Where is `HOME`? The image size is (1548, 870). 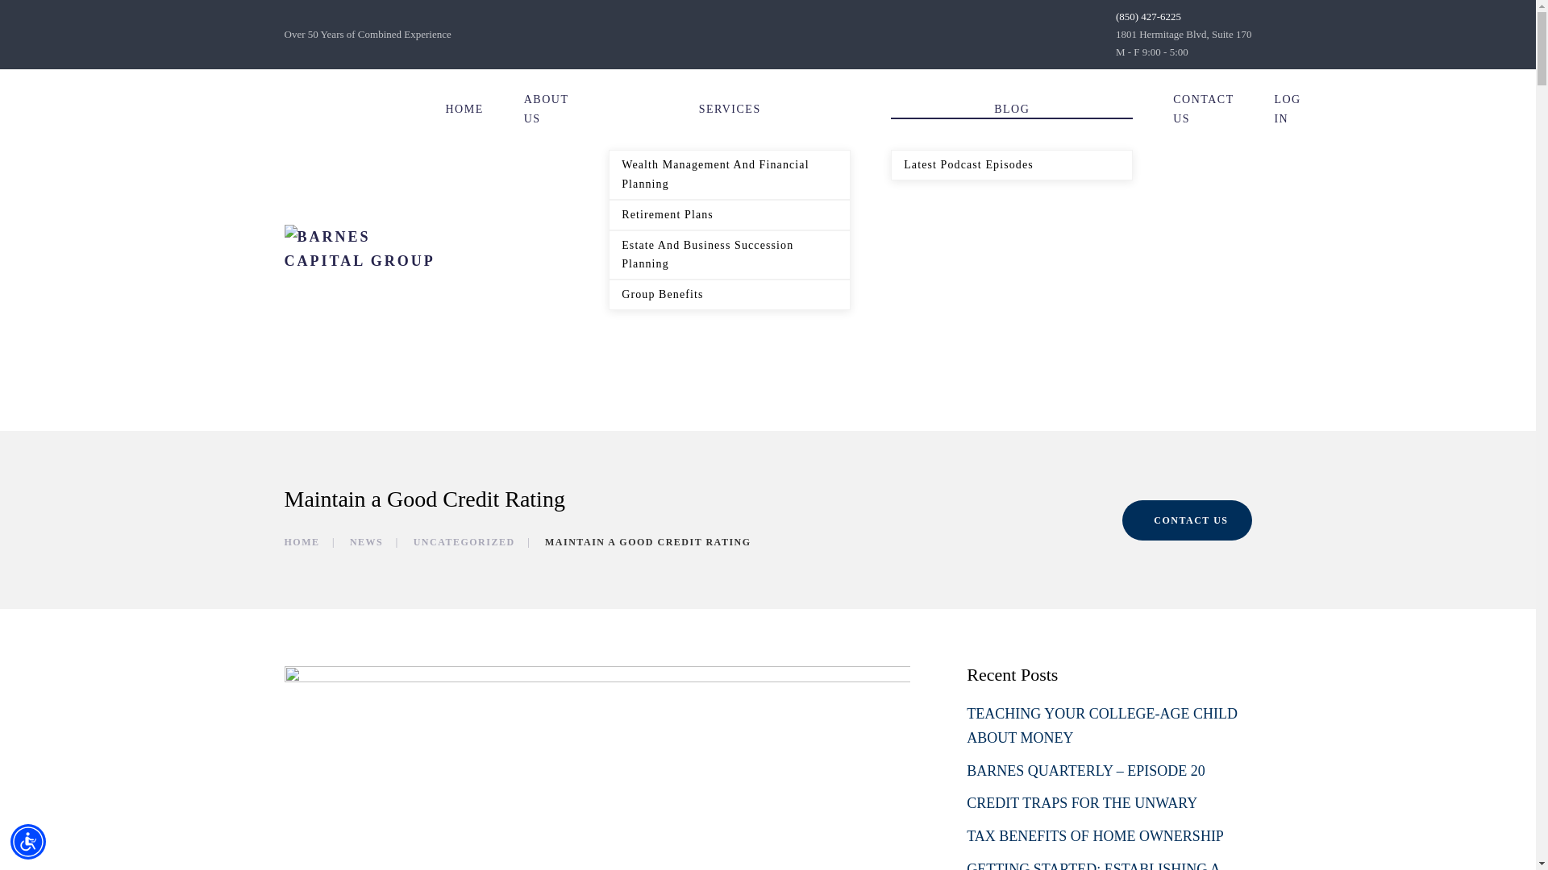
HOME is located at coordinates (301, 542).